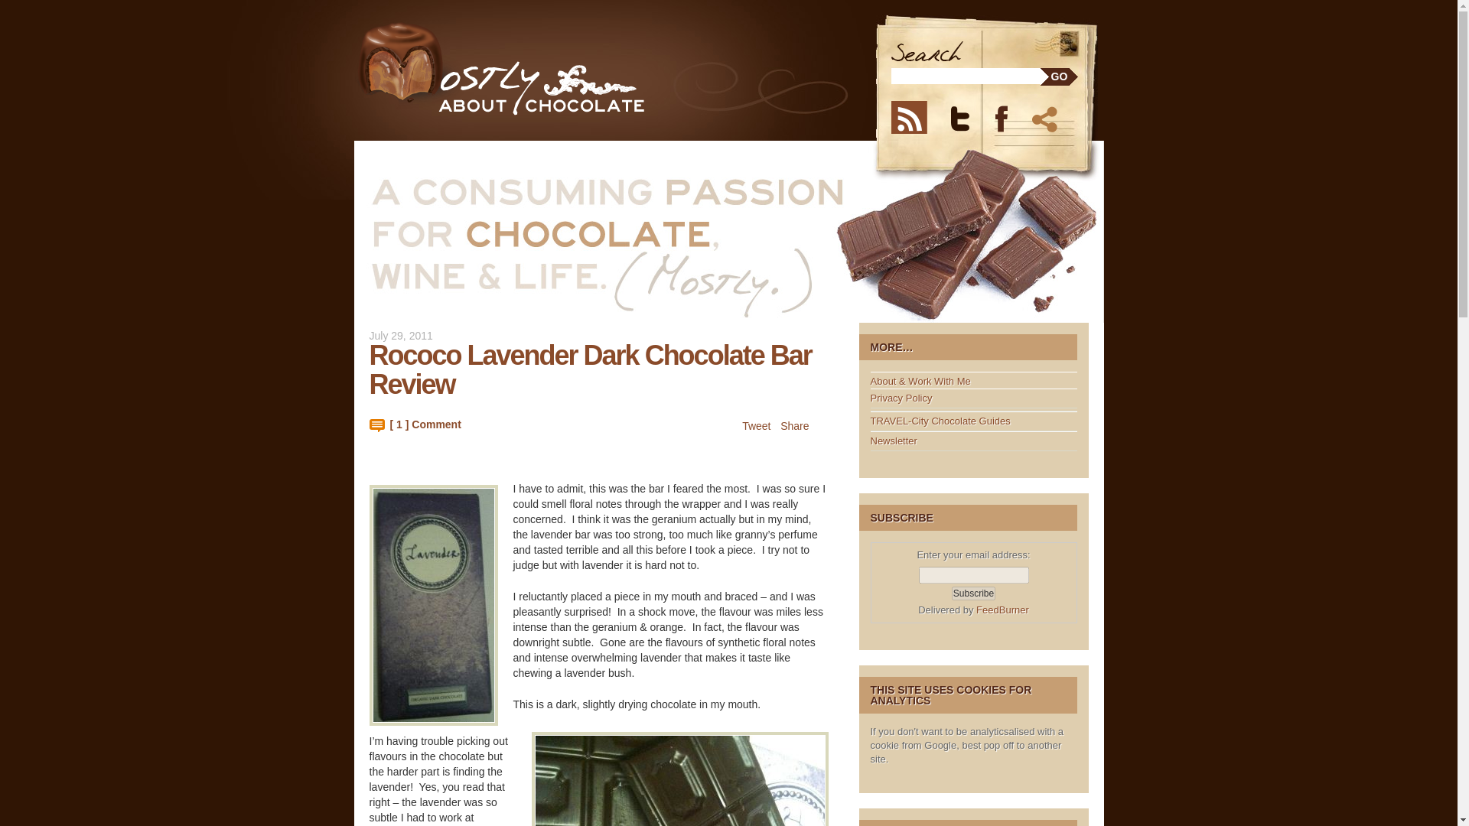 Image resolution: width=1469 pixels, height=826 pixels. What do you see at coordinates (433, 605) in the screenshot?
I see `rococo lavender chocolate bar` at bounding box center [433, 605].